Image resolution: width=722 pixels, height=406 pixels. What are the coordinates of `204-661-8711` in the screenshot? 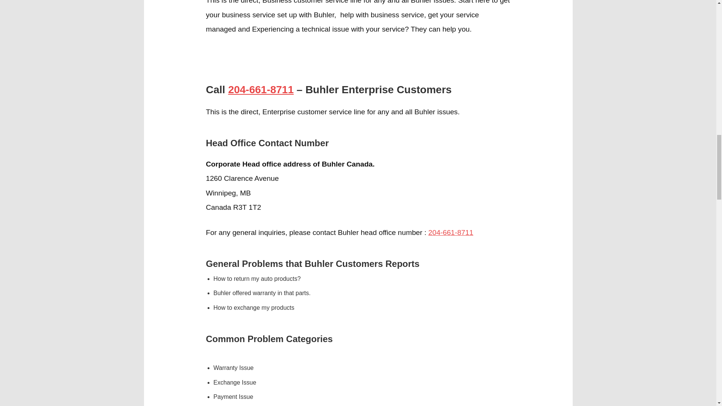 It's located at (450, 232).